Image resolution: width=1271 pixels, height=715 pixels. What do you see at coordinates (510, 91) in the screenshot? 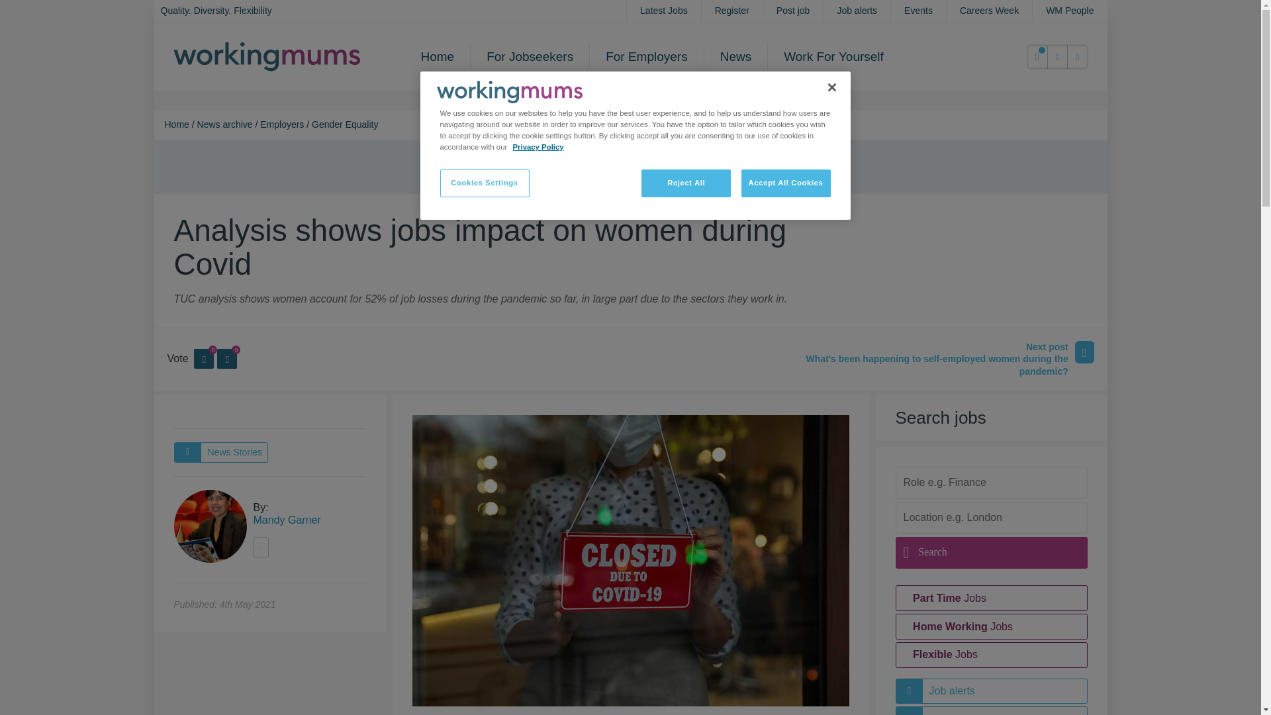
I see `Working Dads` at bounding box center [510, 91].